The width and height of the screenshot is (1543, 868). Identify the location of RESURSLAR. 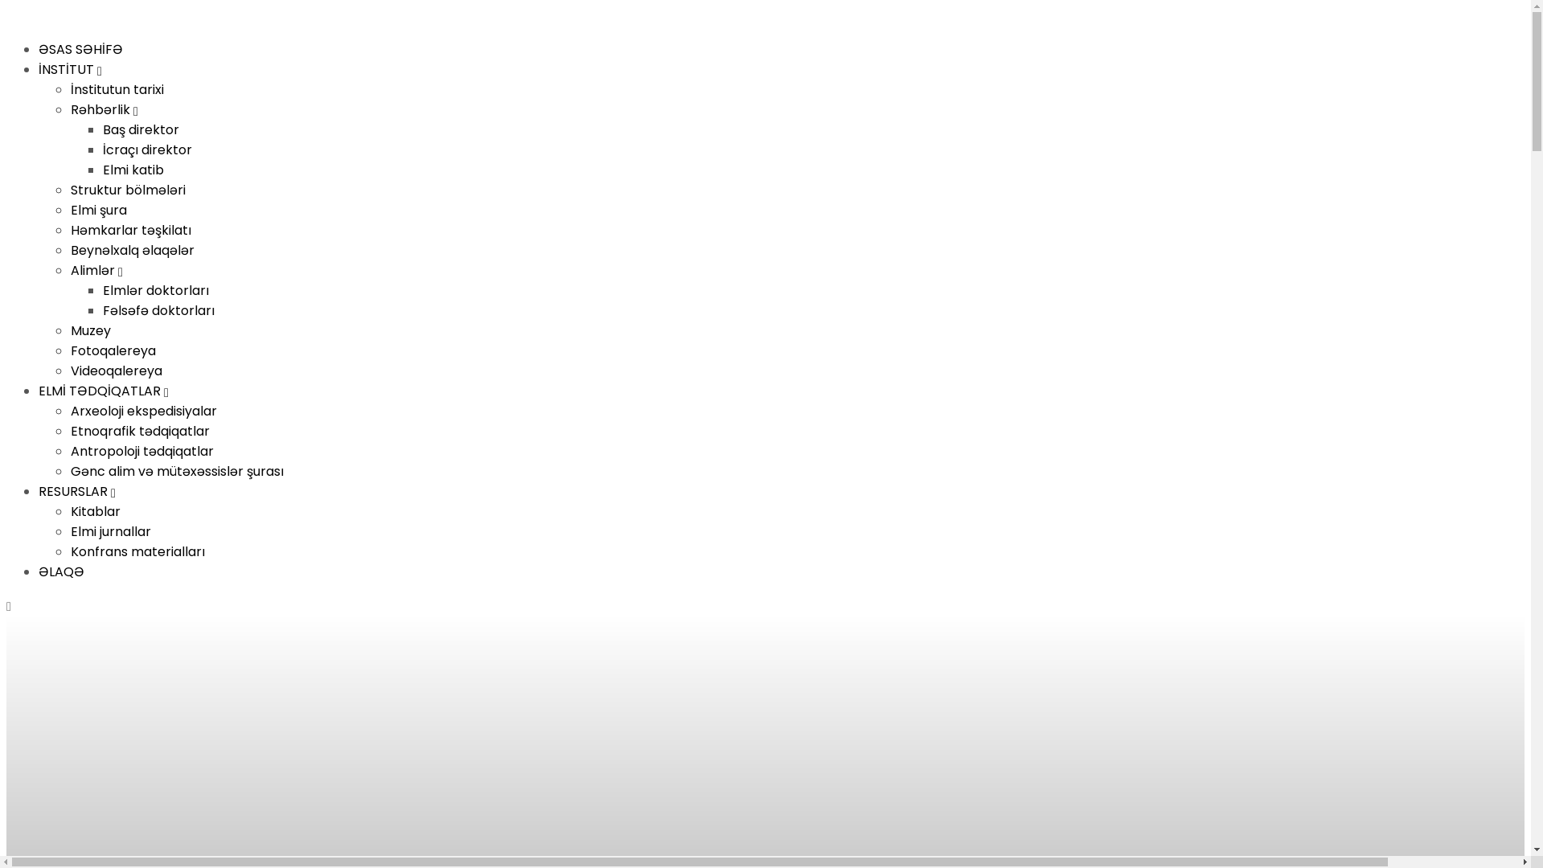
(77, 492).